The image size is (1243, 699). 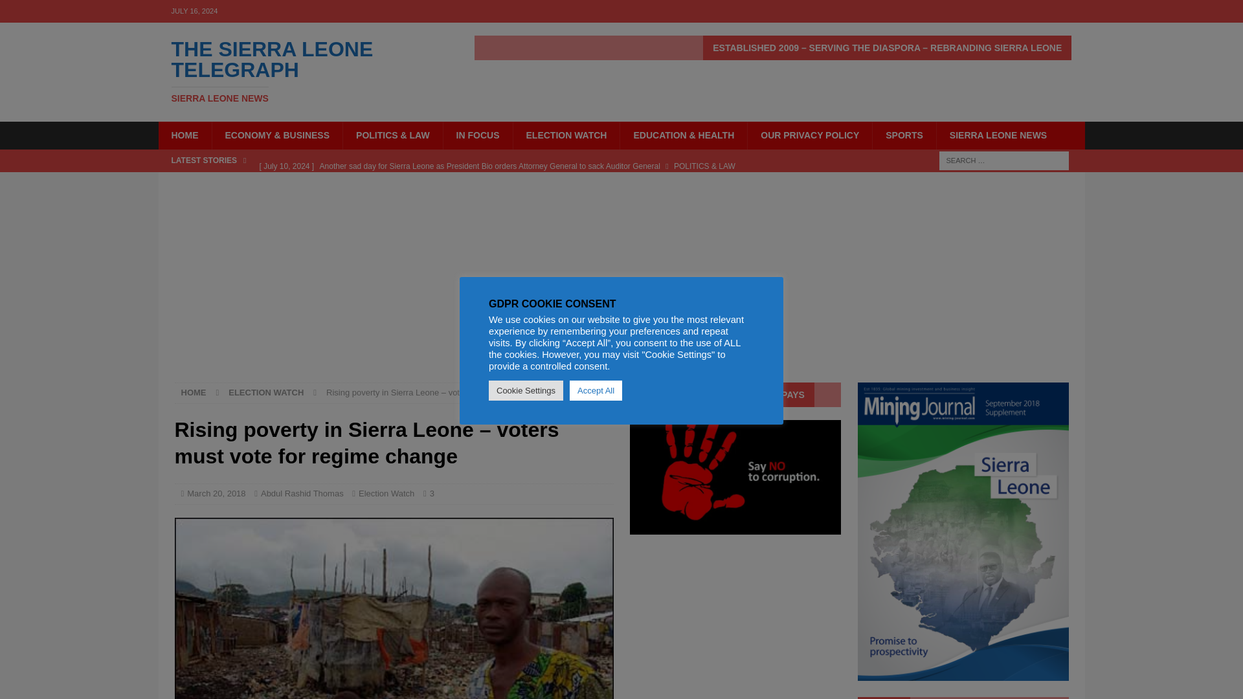 I want to click on March 20, 2018, so click(x=216, y=493).